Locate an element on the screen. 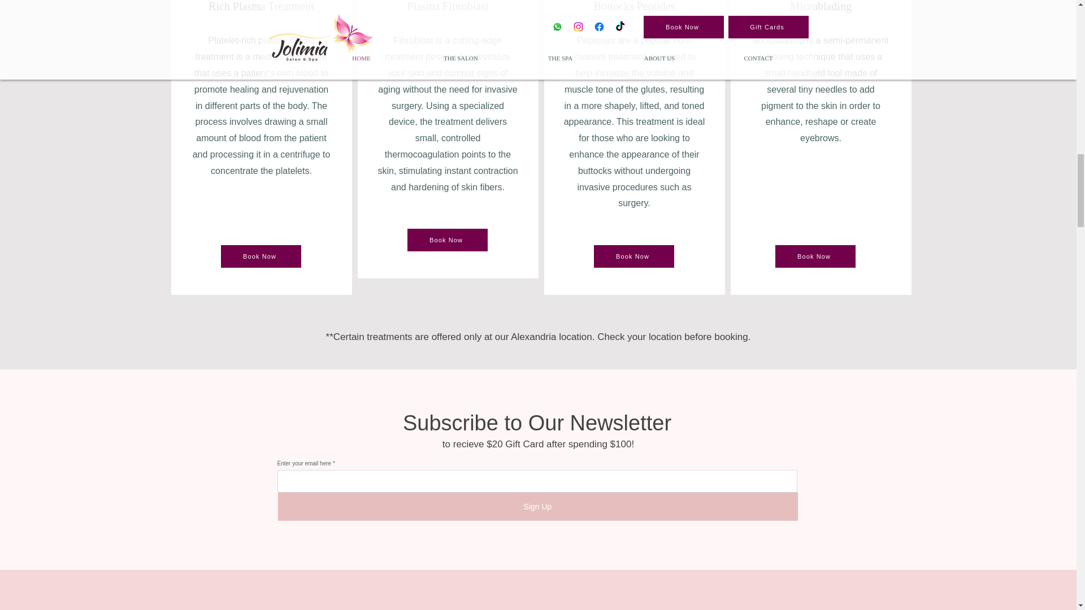 The height and width of the screenshot is (610, 1085). Sign Up is located at coordinates (537, 506).